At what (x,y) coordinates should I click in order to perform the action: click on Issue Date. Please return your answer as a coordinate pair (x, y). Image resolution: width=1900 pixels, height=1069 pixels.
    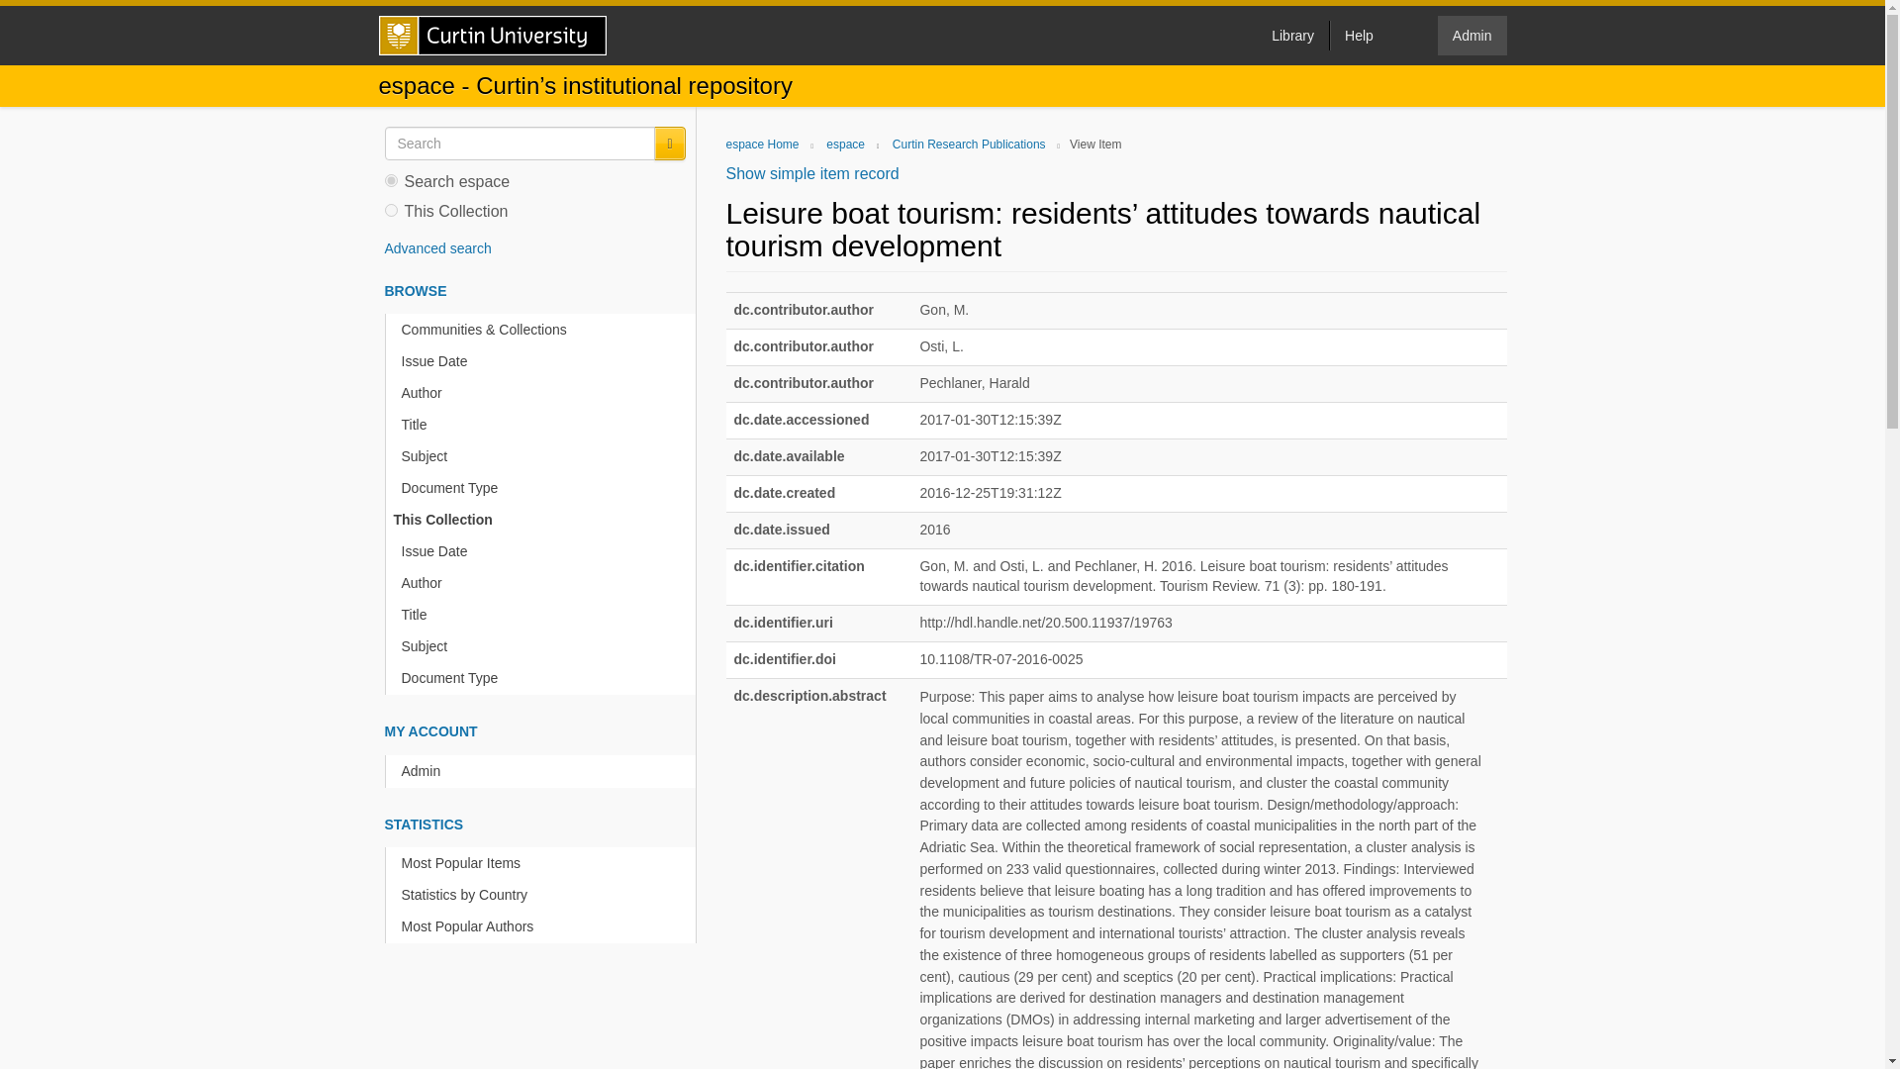
    Looking at the image, I should click on (544, 361).